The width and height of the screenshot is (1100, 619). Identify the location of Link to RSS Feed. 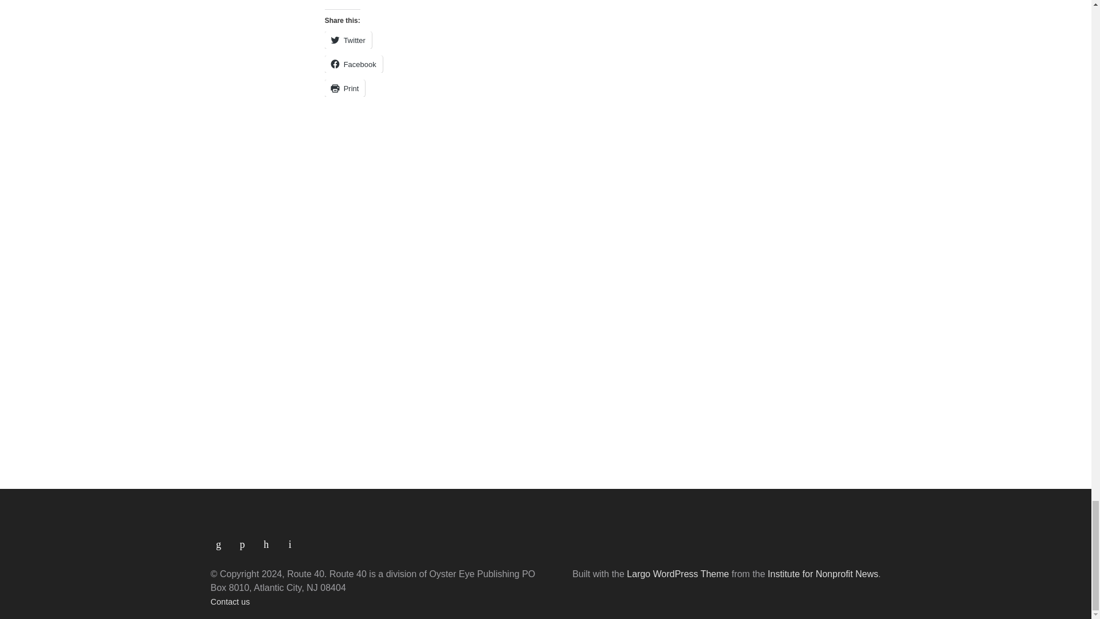
(223, 540).